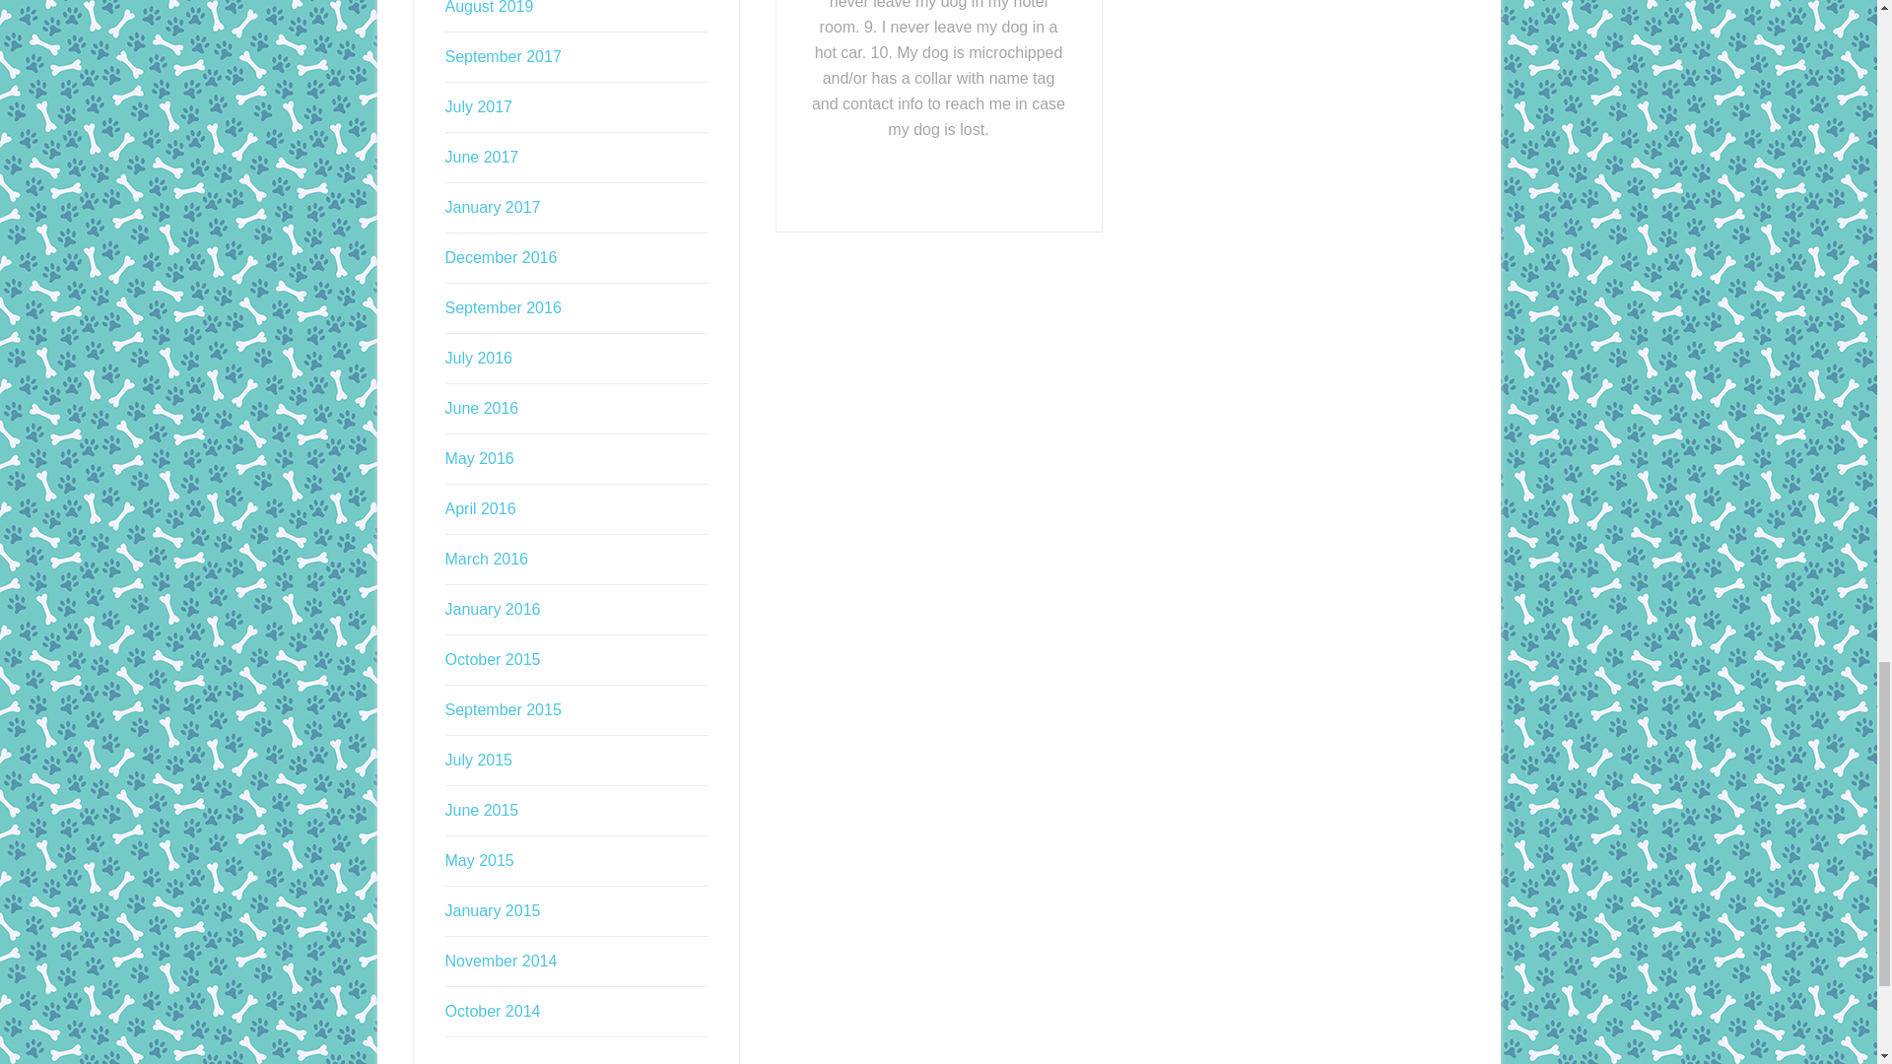 The image size is (1892, 1064). What do you see at coordinates (489, 8) in the screenshot?
I see `August 2019` at bounding box center [489, 8].